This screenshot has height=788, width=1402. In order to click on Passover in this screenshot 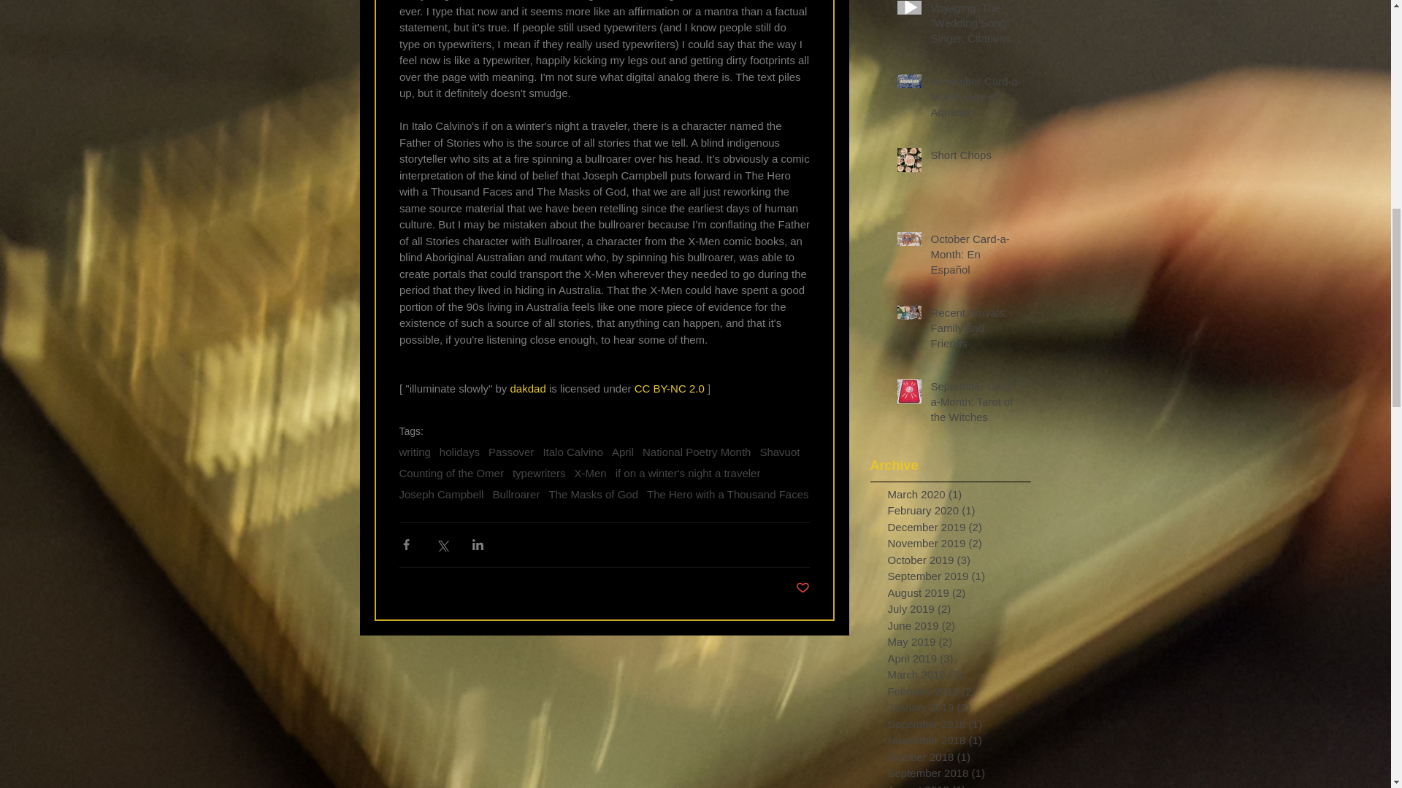, I will do `click(511, 452)`.